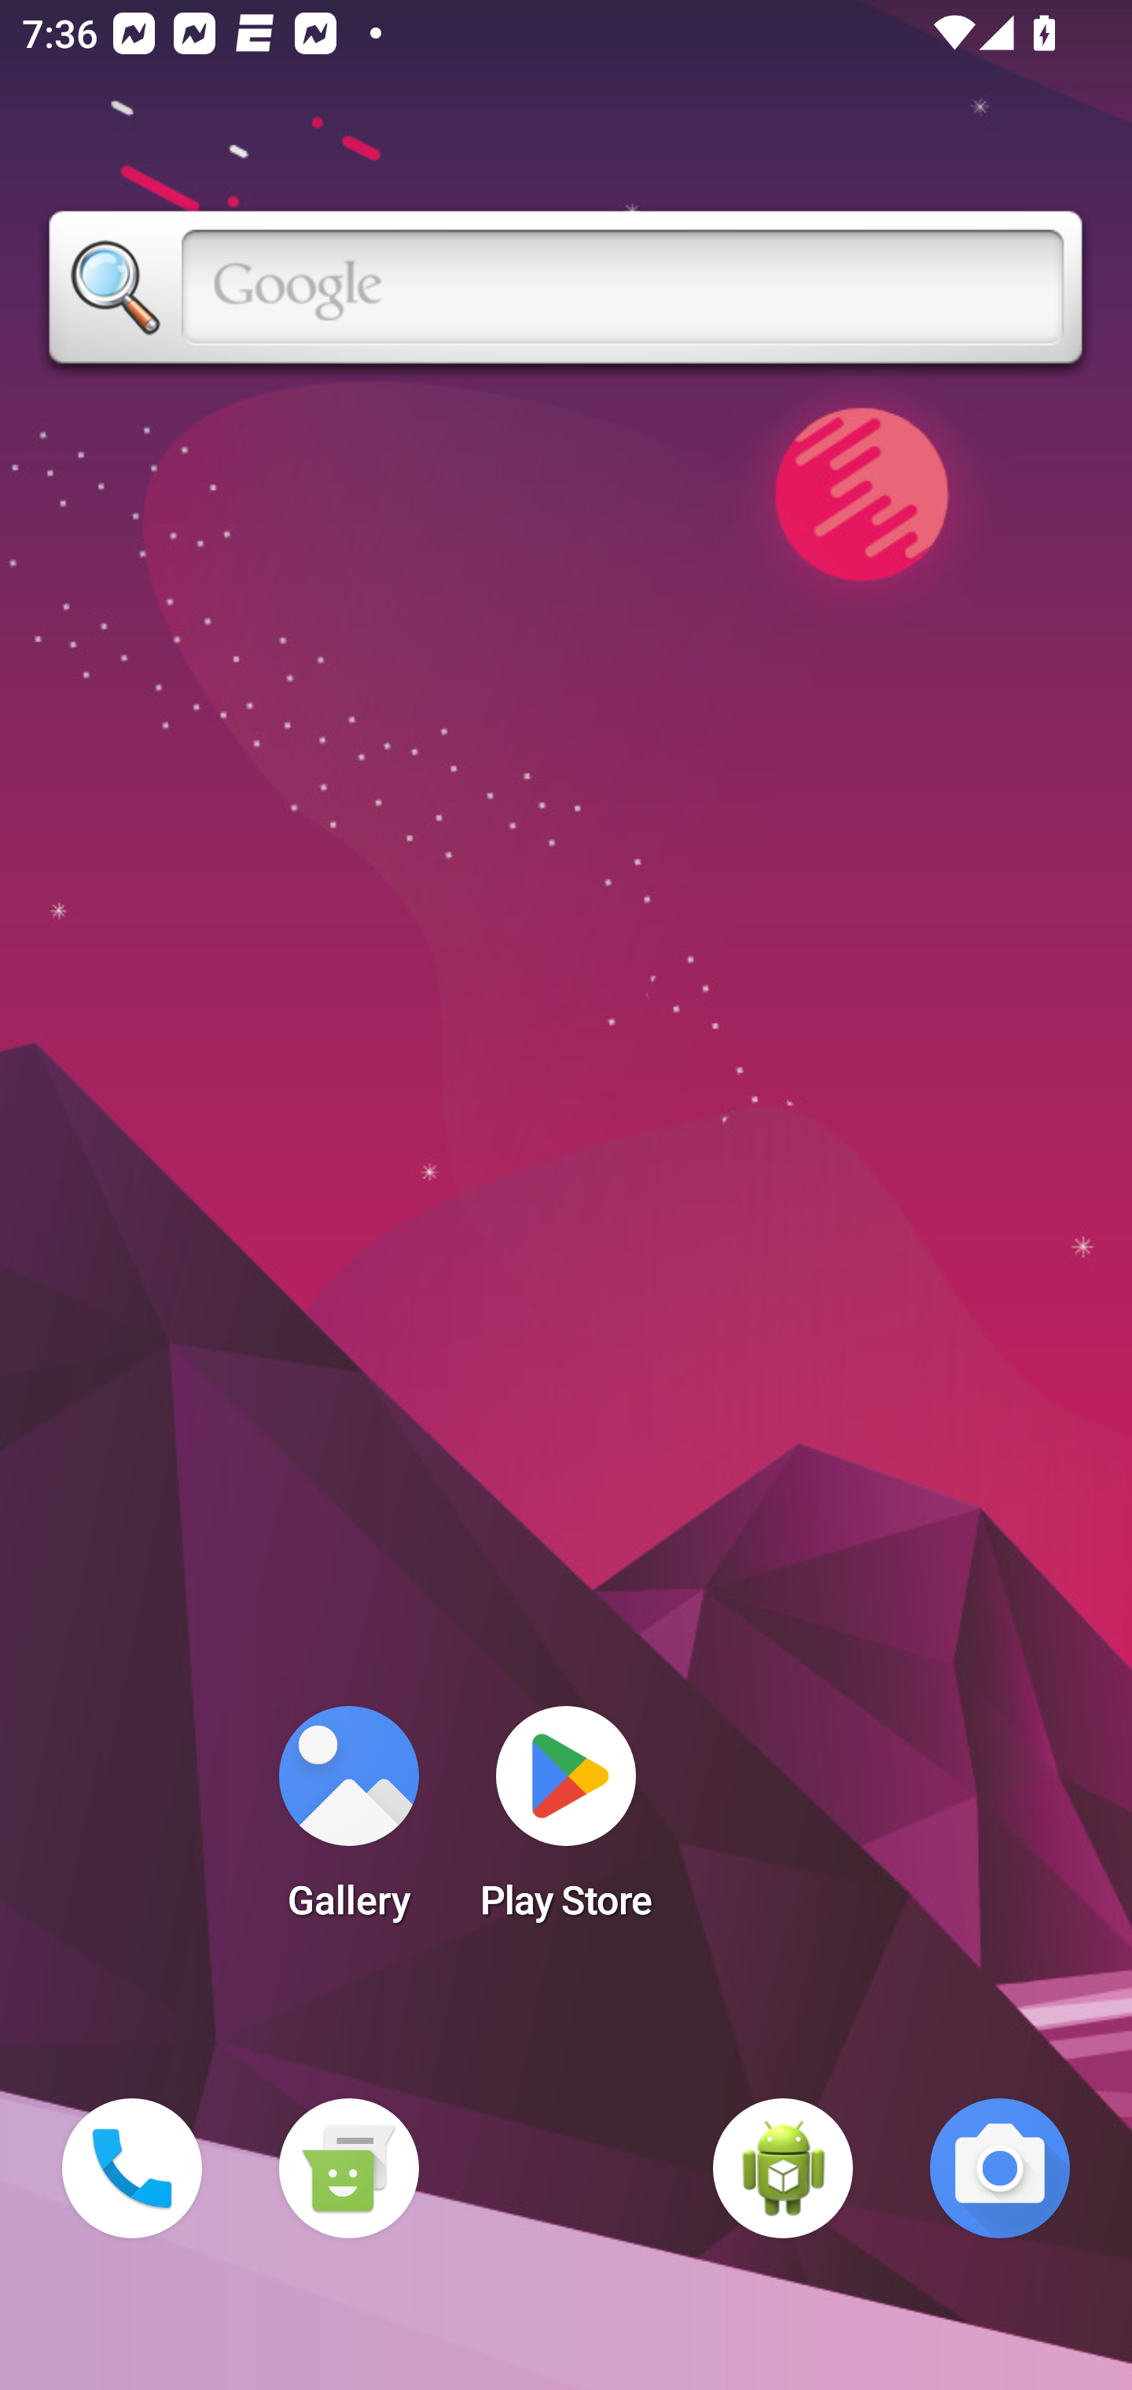 The height and width of the screenshot is (2390, 1132). What do you see at coordinates (566, 1822) in the screenshot?
I see `Play Store` at bounding box center [566, 1822].